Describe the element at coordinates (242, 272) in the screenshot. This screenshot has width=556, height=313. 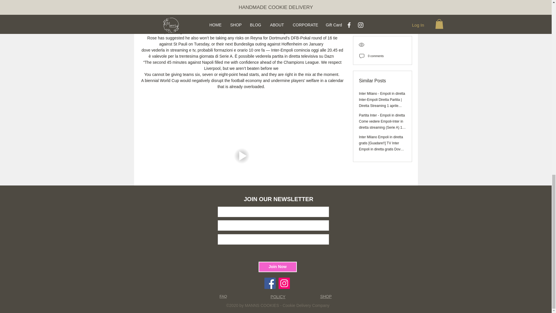
I see `Write a comment...` at that location.